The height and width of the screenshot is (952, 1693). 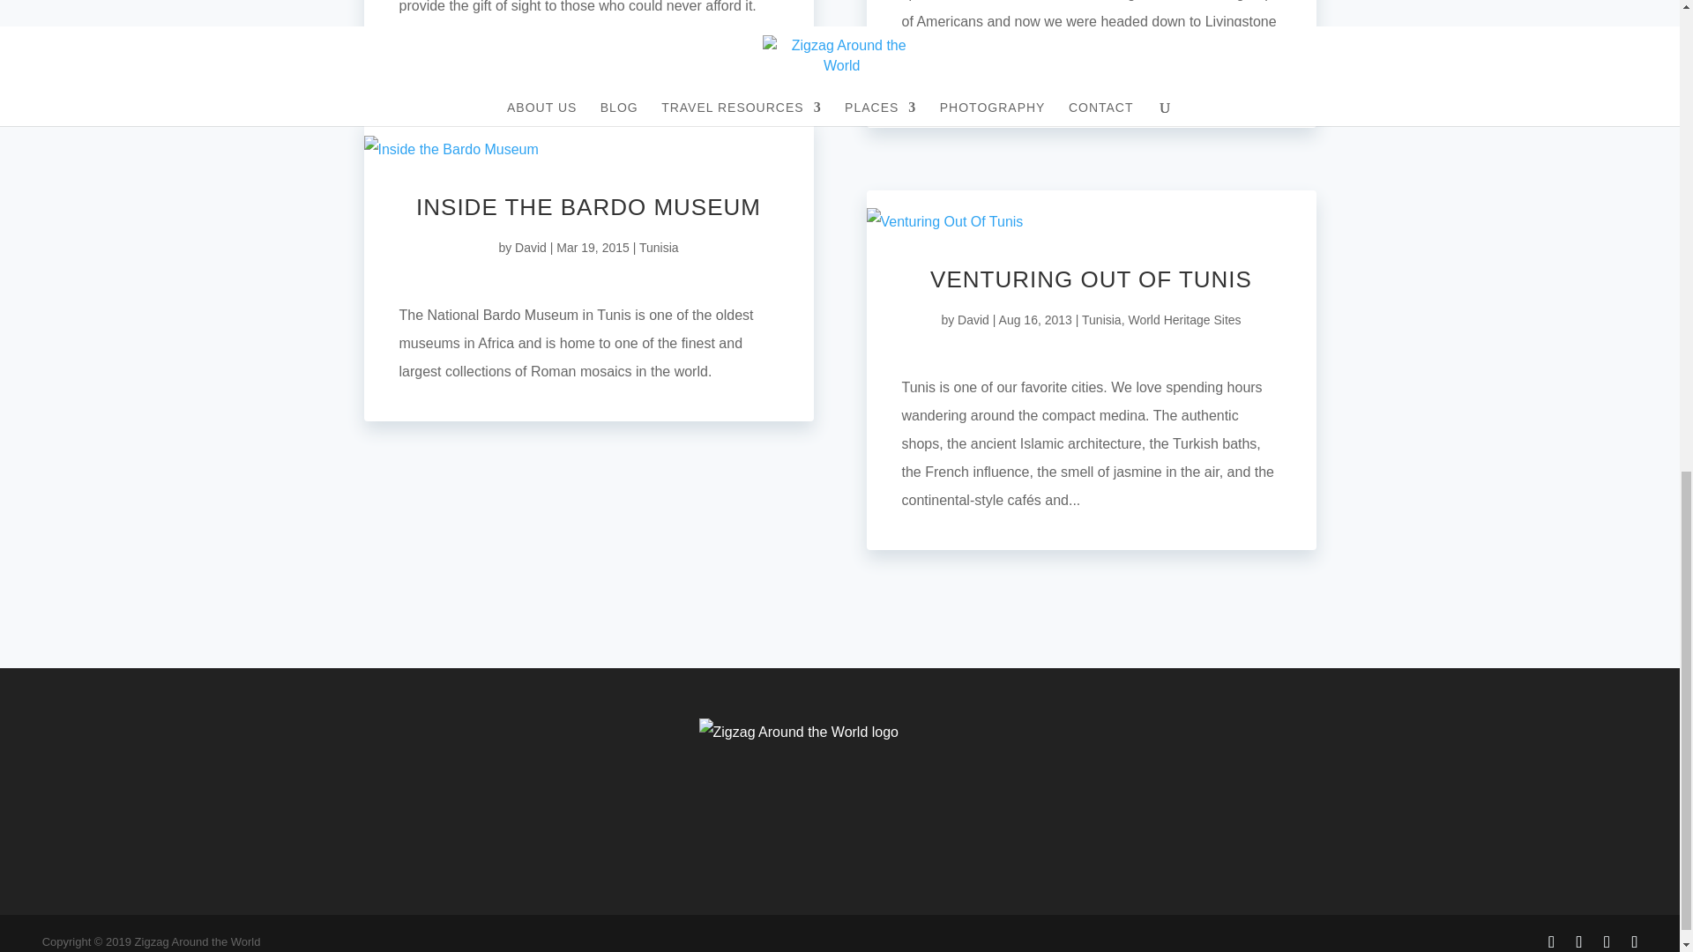 I want to click on Posts by David, so click(x=973, y=320).